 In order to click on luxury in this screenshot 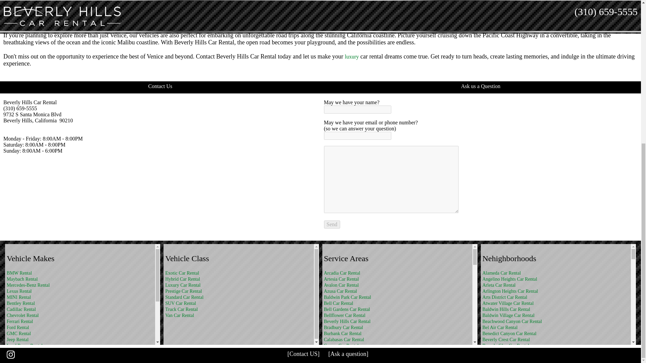, I will do `click(139, 22)`.